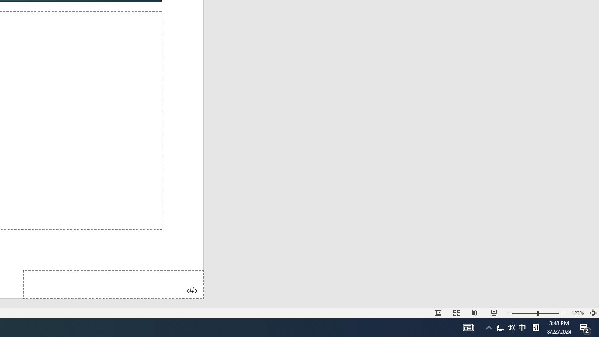 Image resolution: width=599 pixels, height=337 pixels. I want to click on Page Number, so click(113, 284).